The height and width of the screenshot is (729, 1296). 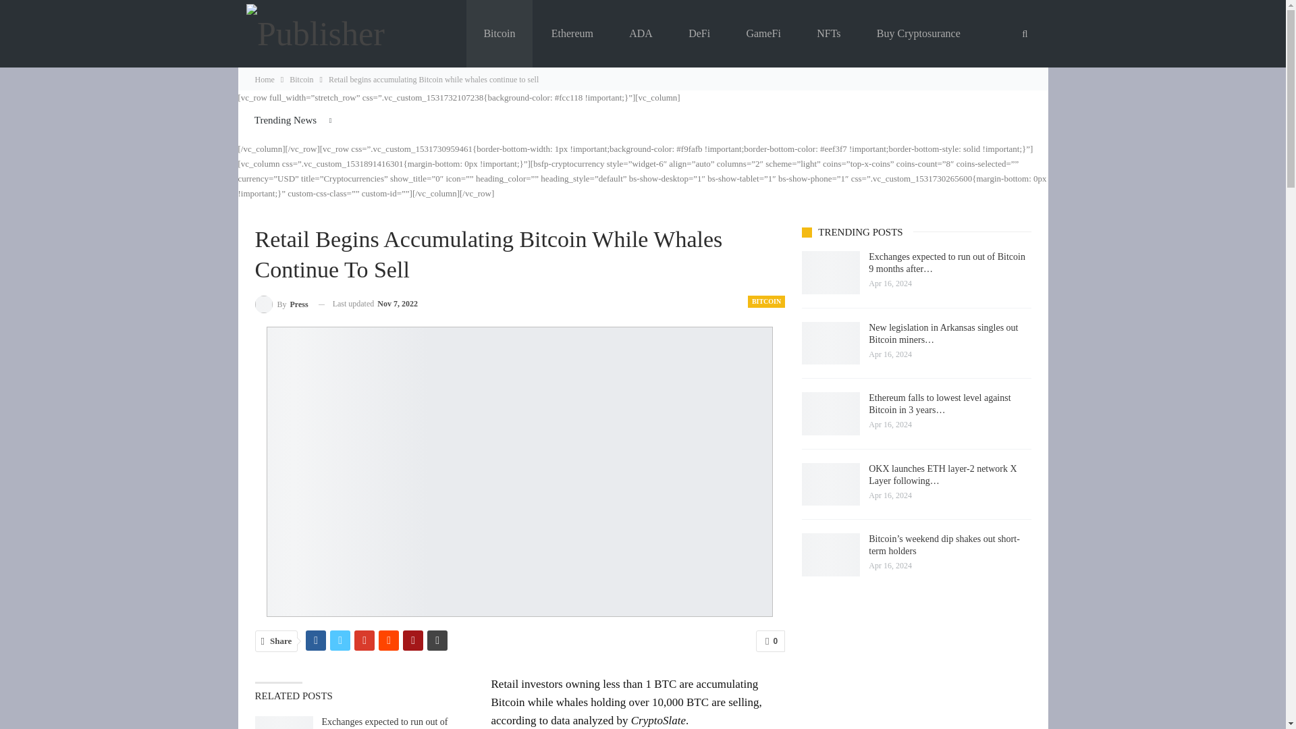 What do you see at coordinates (281, 304) in the screenshot?
I see `Browse Author Articles` at bounding box center [281, 304].